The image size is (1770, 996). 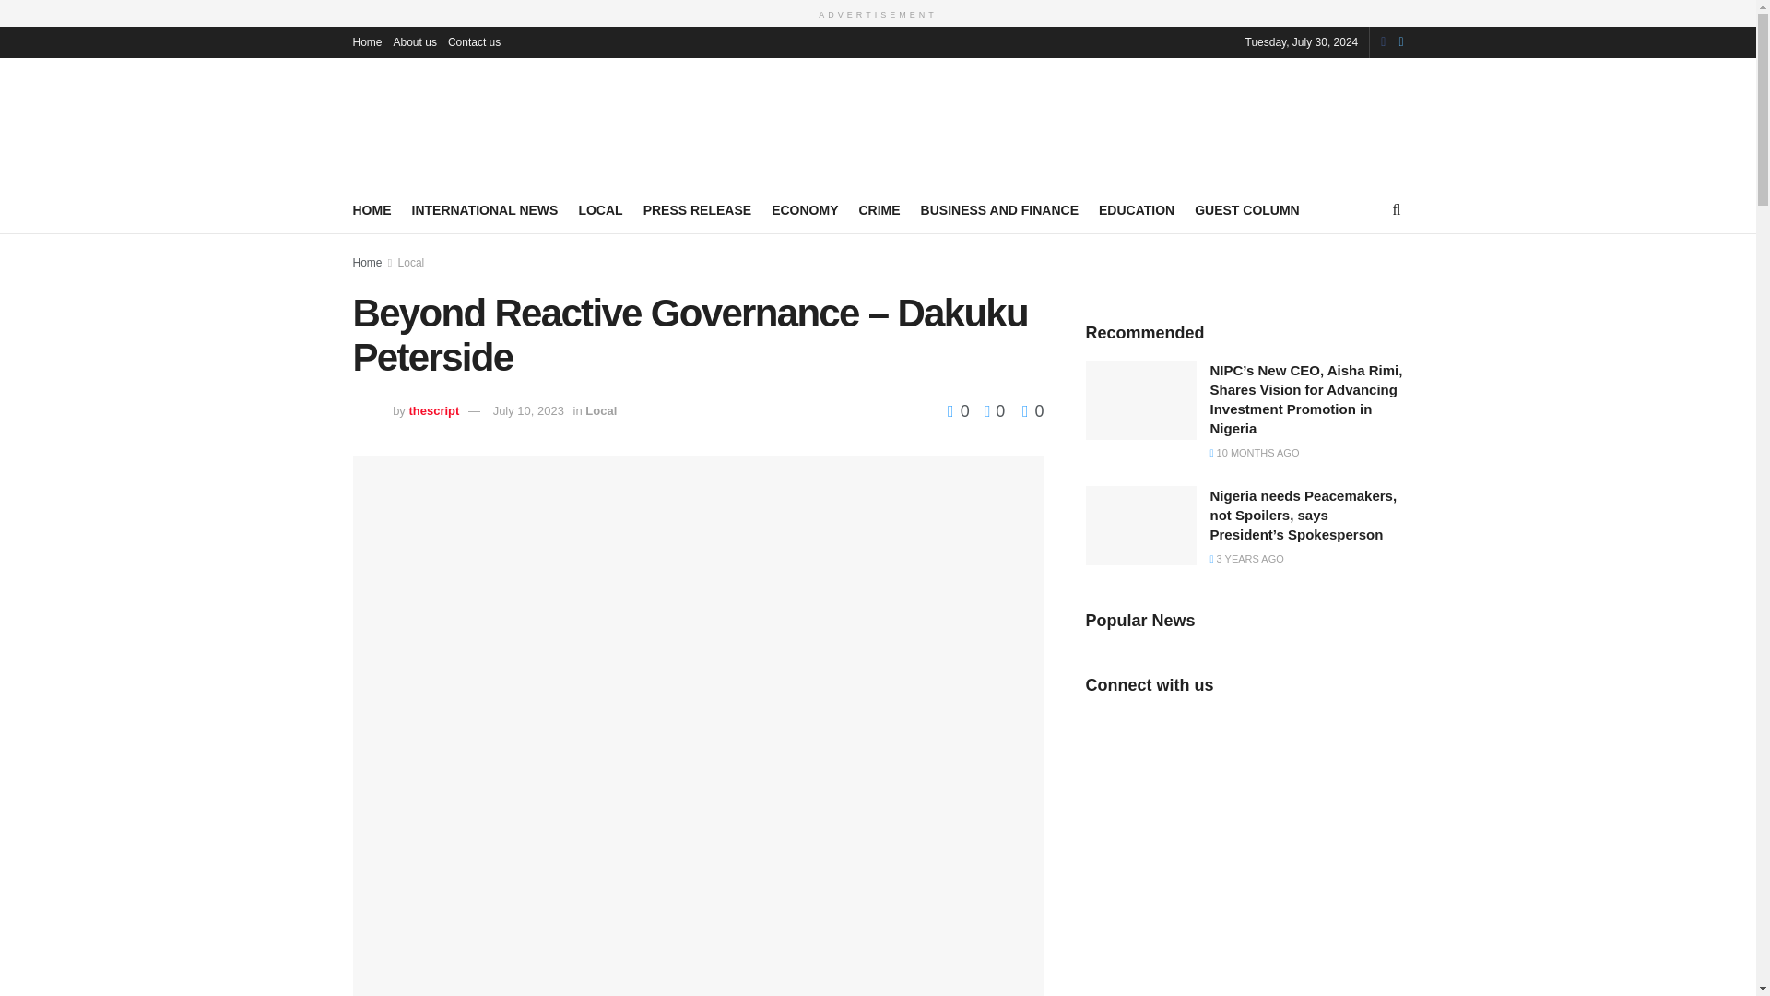 I want to click on 0, so click(x=1032, y=411).